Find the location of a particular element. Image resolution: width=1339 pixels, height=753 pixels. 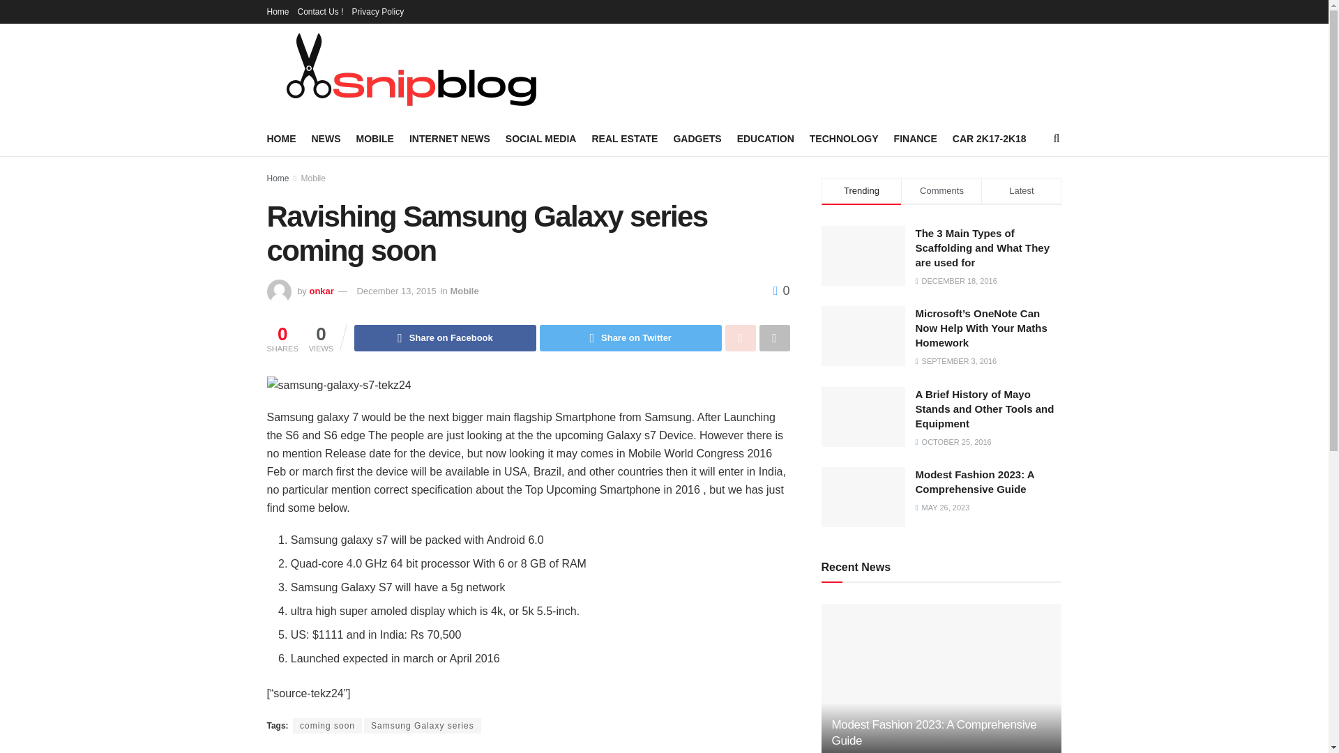

Home is located at coordinates (278, 11).